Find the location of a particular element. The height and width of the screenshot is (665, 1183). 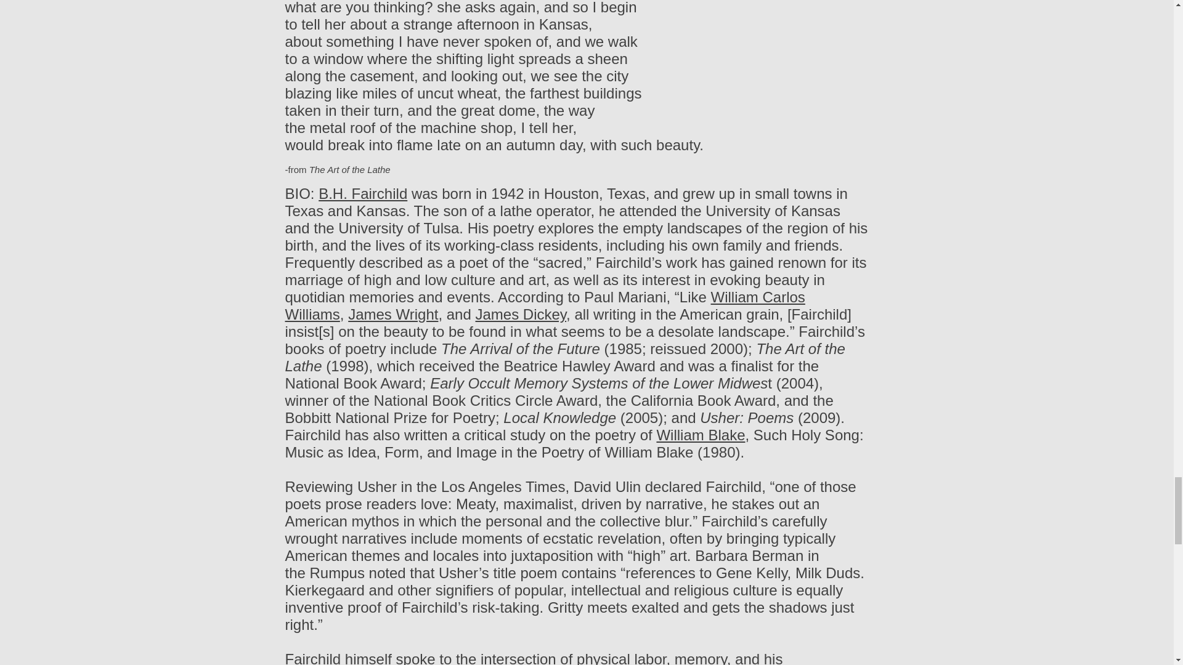

James Dickey is located at coordinates (521, 314).